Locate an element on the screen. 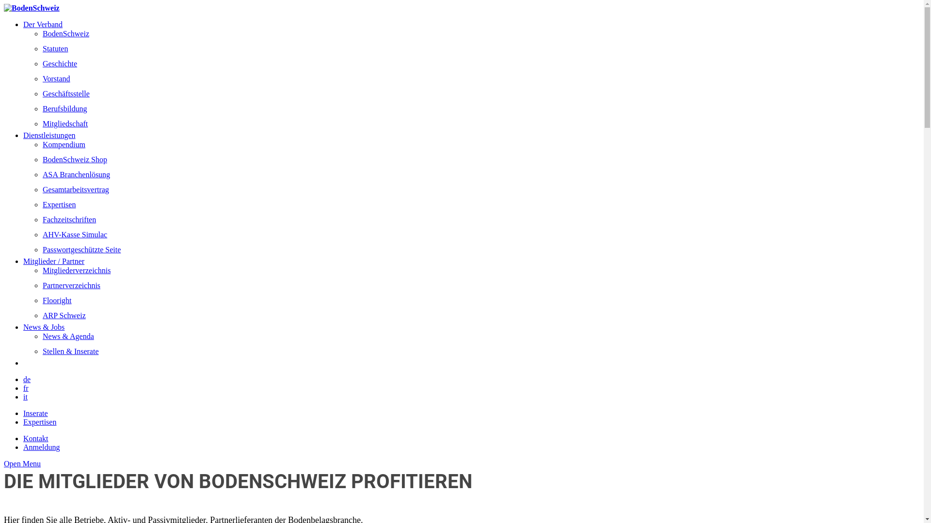 This screenshot has height=523, width=931. de is located at coordinates (27, 380).